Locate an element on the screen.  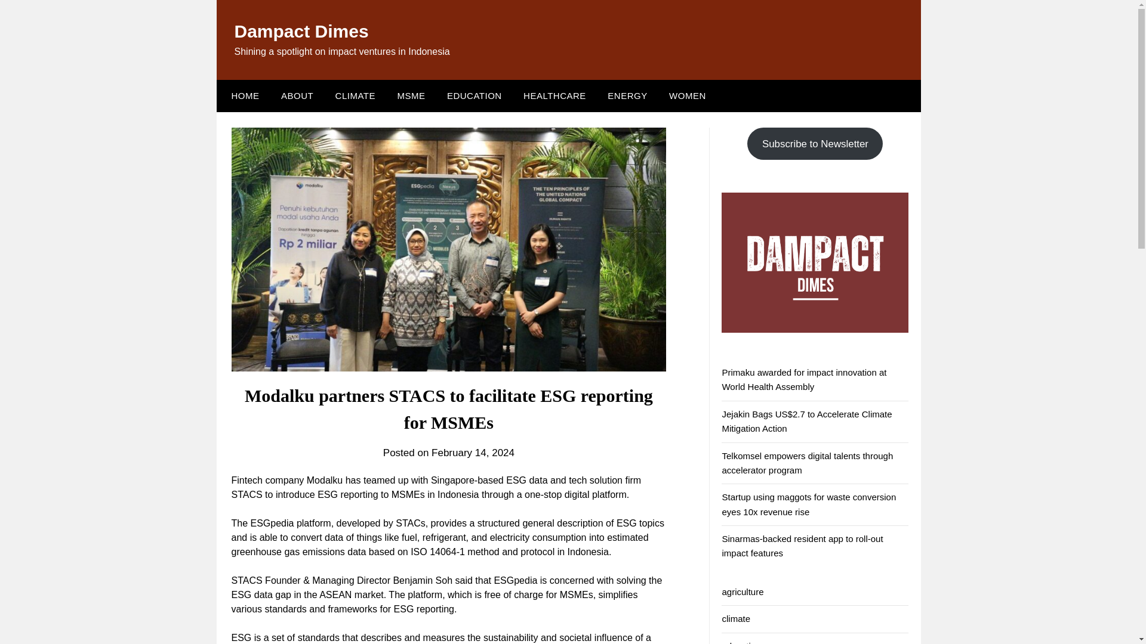
Subscribe to Newsletter is located at coordinates (814, 143).